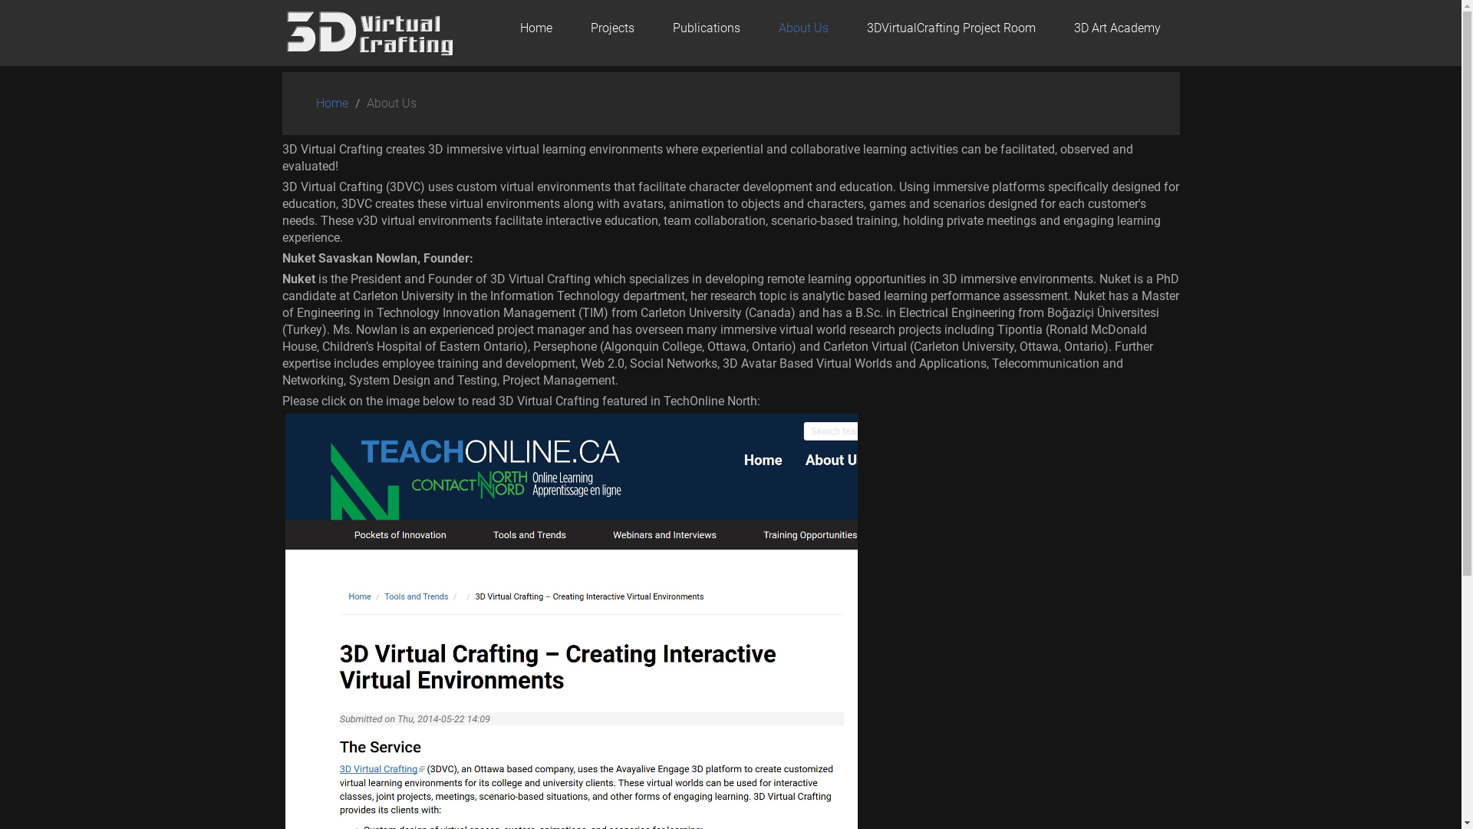  I want to click on 3D Art Academy, so click(1117, 28).